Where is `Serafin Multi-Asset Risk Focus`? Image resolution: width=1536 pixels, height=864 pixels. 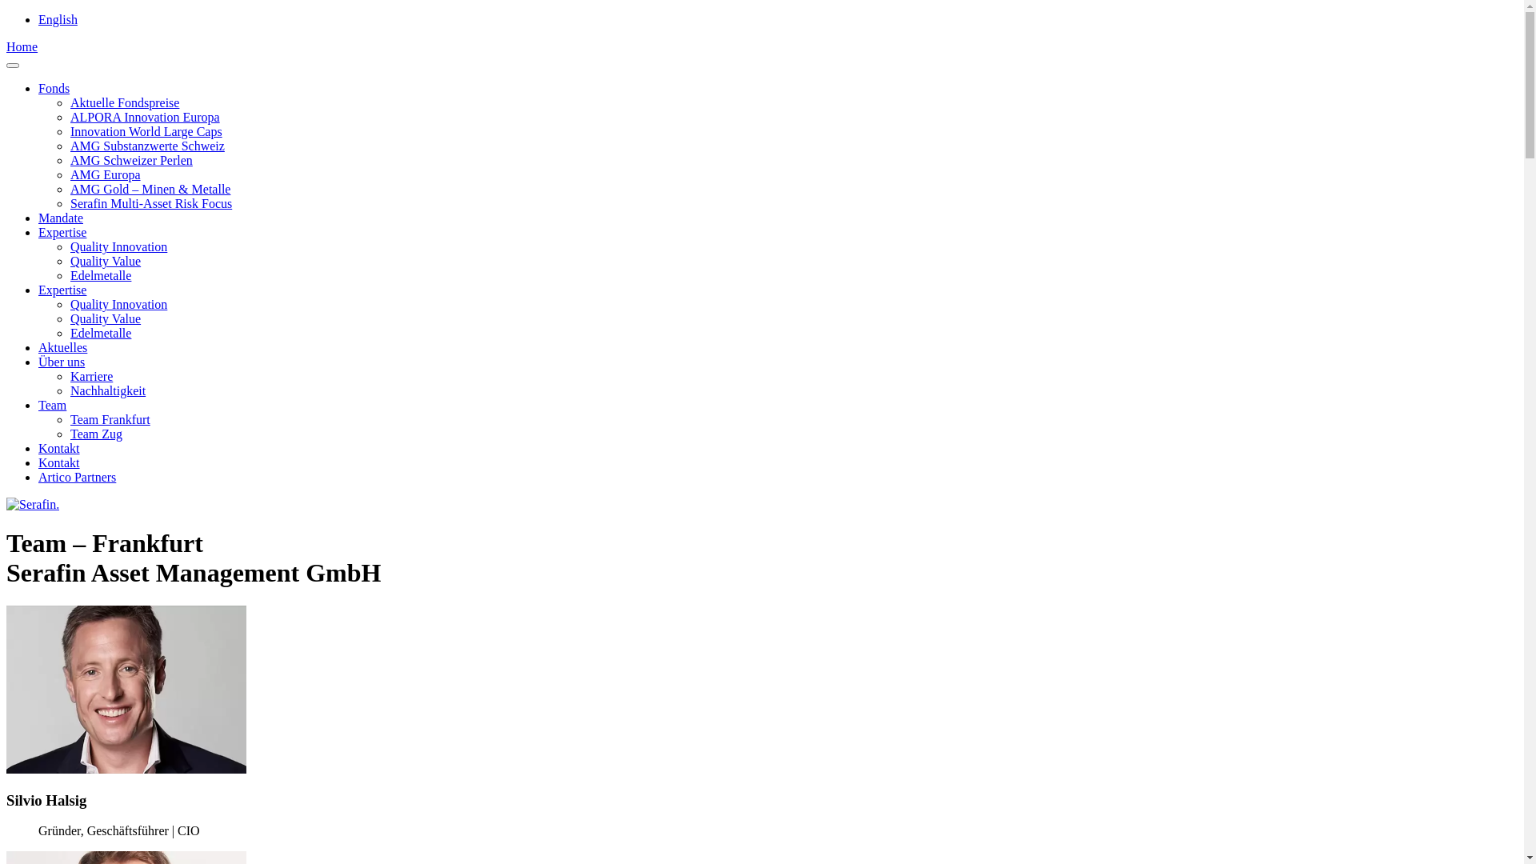
Serafin Multi-Asset Risk Focus is located at coordinates (151, 203).